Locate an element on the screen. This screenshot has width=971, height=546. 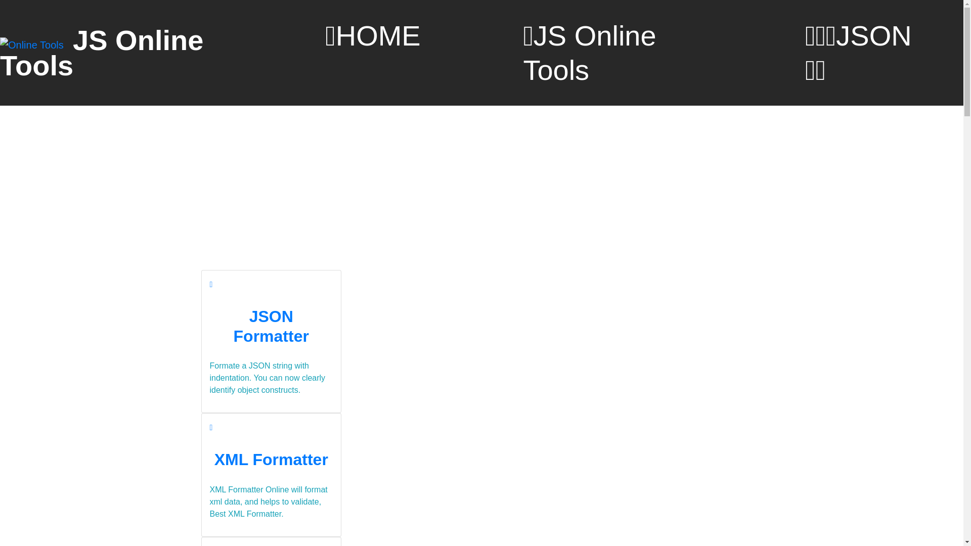
xml formatter is located at coordinates (211, 428).